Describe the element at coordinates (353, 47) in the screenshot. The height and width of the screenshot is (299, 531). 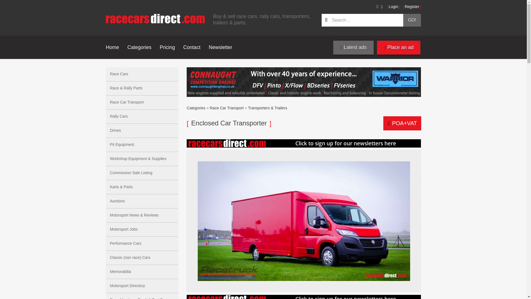
I see `Latest ads` at that location.